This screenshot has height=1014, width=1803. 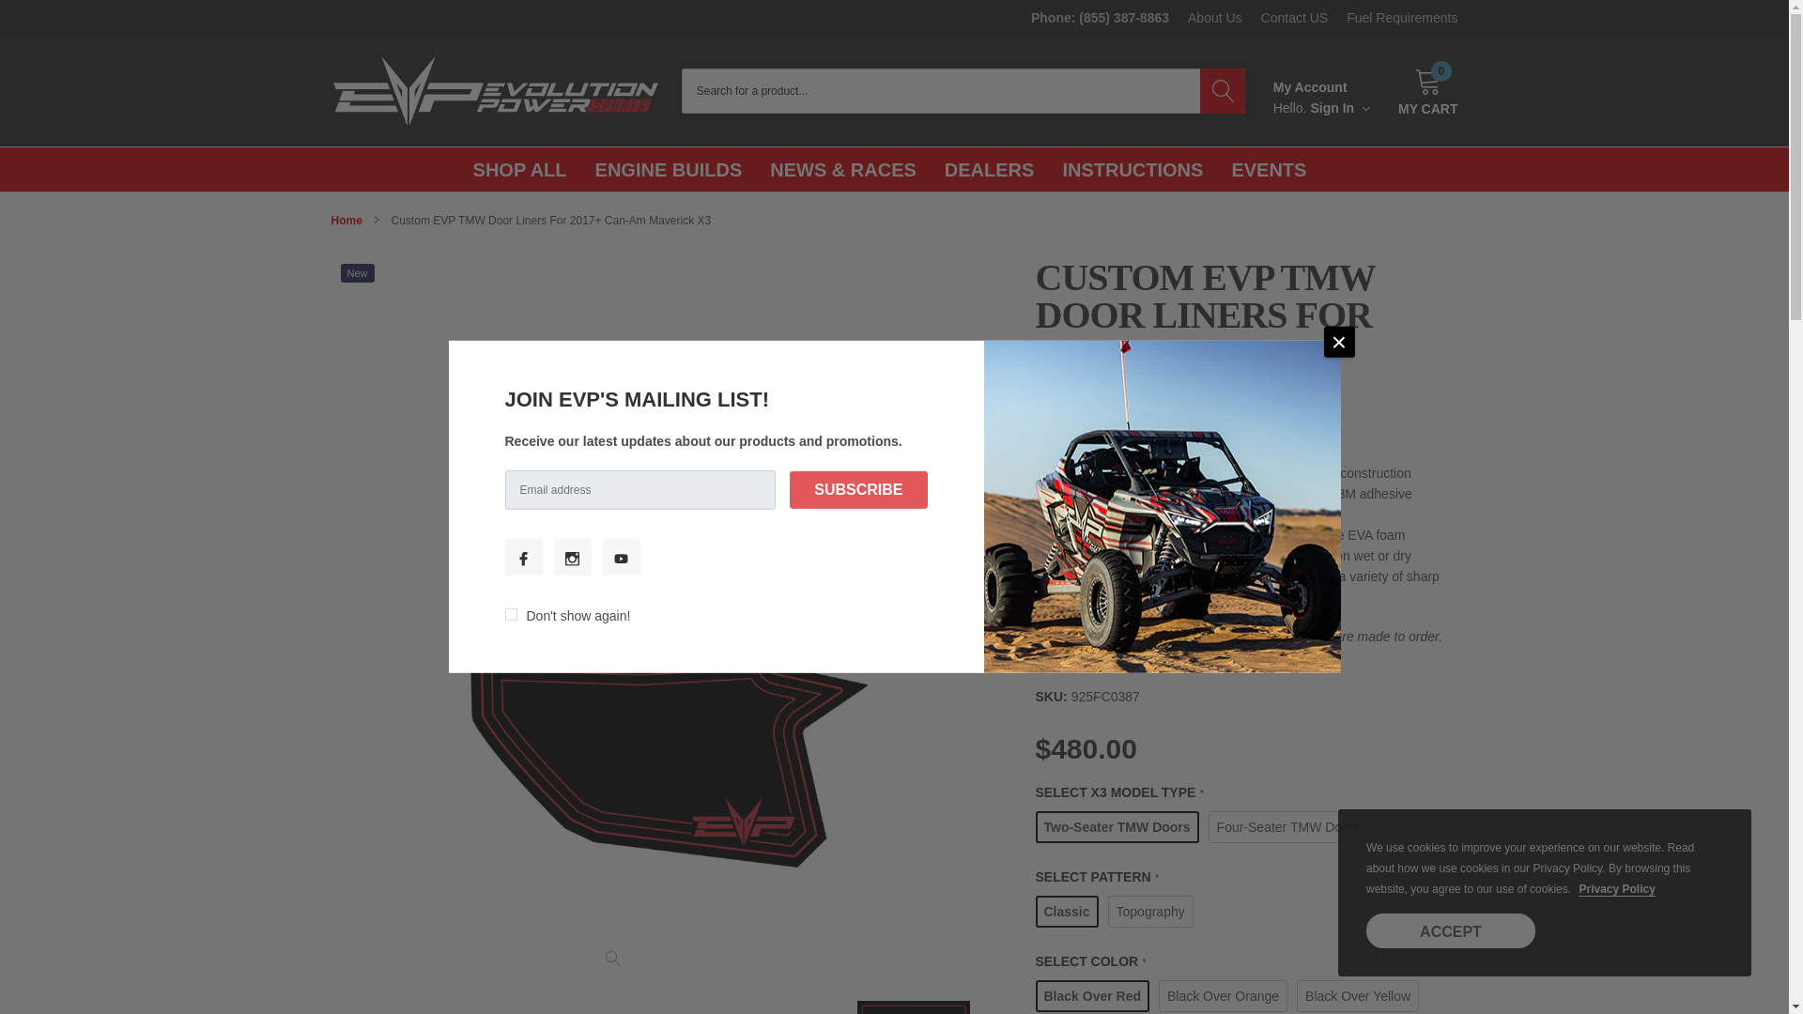 I want to click on Black Over Yellow, so click(x=1215, y=17).